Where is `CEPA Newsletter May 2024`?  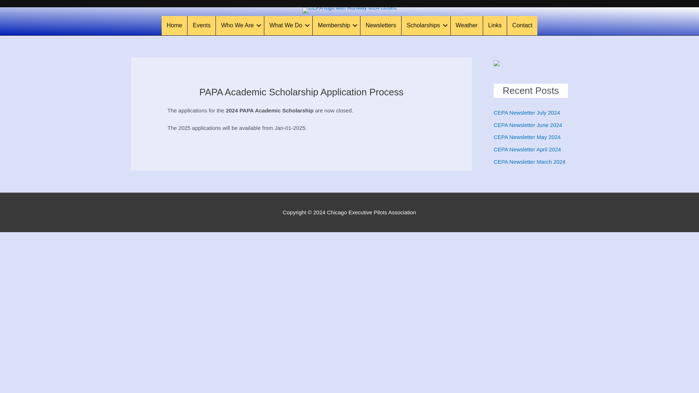 CEPA Newsletter May 2024 is located at coordinates (527, 137).